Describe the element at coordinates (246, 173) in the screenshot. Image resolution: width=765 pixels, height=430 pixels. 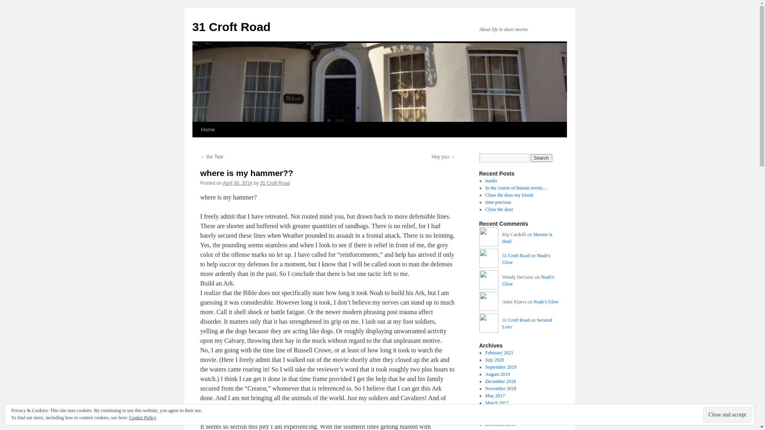
I see `where is my hammer??` at that location.